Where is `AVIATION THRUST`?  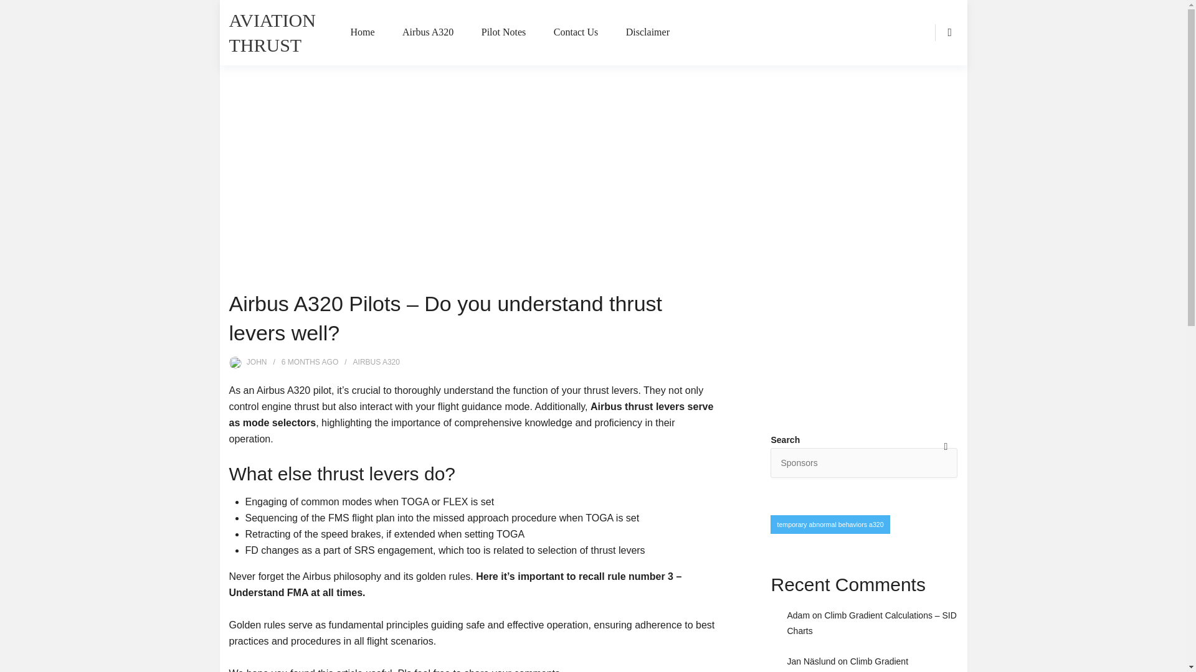
AVIATION THRUST is located at coordinates (272, 32).